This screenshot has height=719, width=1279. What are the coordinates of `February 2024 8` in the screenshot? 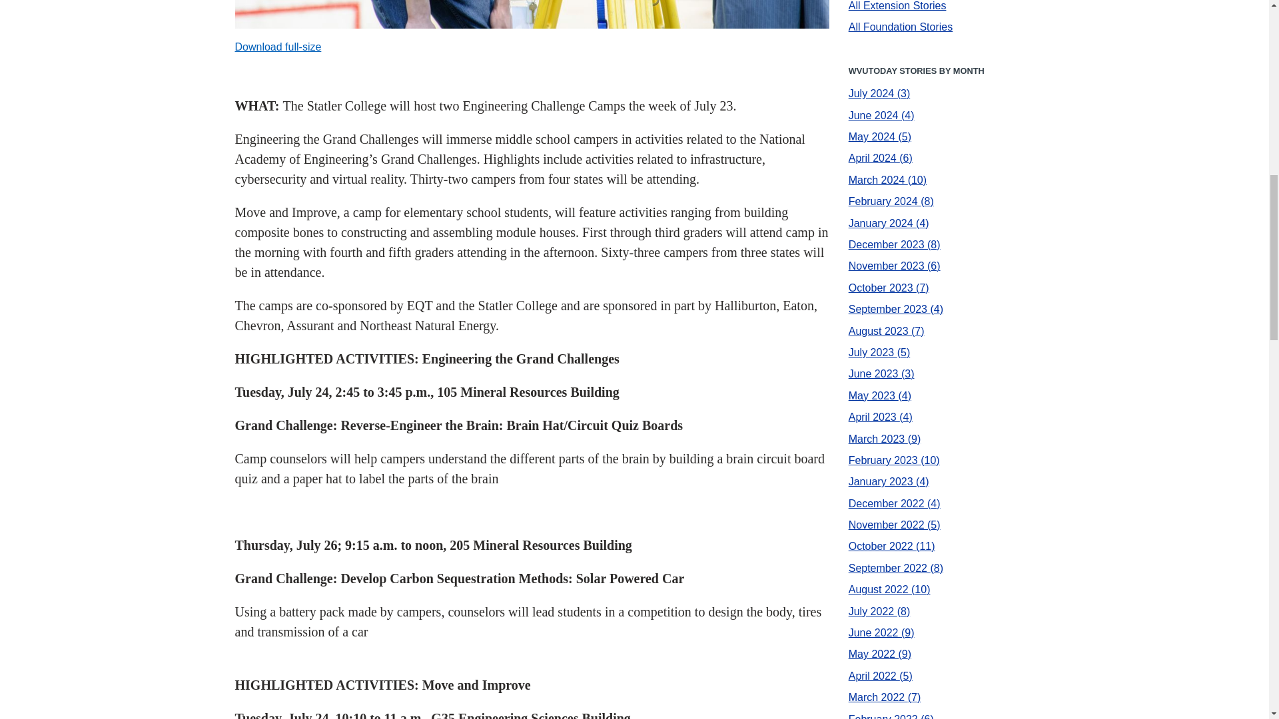 It's located at (891, 201).